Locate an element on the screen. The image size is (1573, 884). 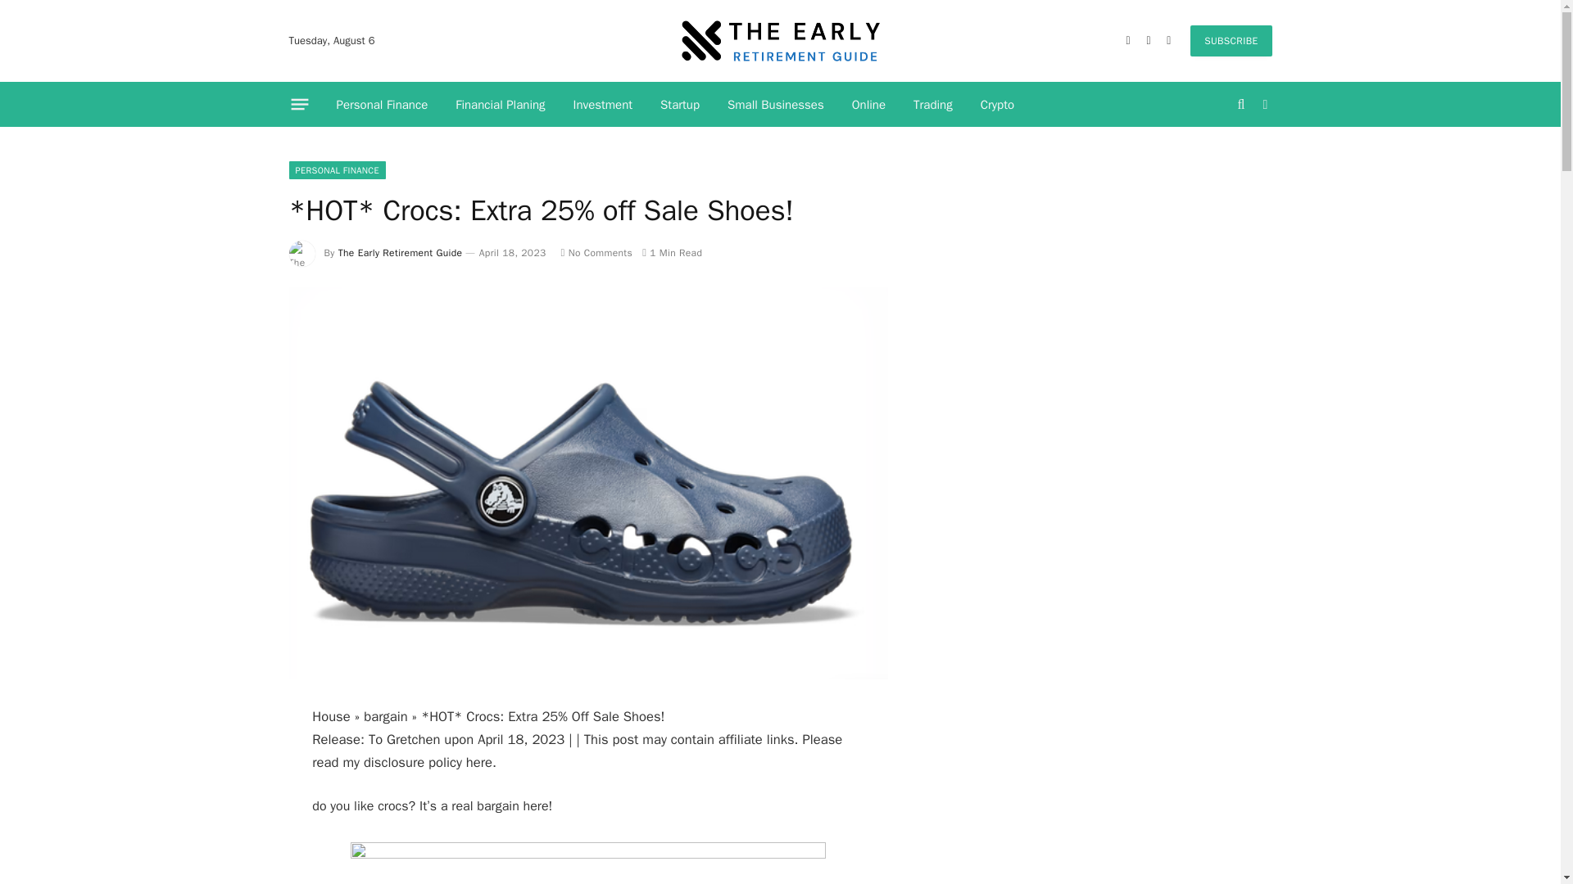
The Early Retirement Guide is located at coordinates (400, 253).